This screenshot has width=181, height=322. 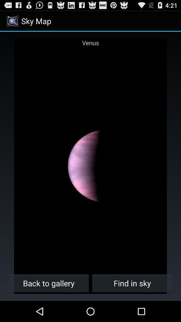 I want to click on press button at the bottom left corner, so click(x=49, y=283).